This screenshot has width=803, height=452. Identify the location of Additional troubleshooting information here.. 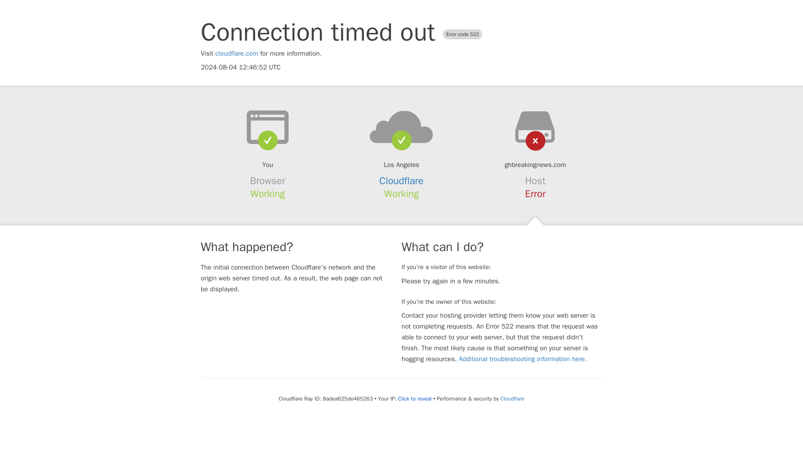
(523, 359).